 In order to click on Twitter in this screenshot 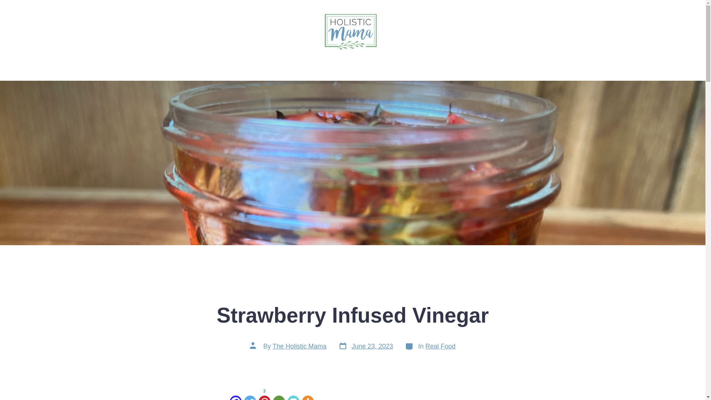, I will do `click(250, 393)`.